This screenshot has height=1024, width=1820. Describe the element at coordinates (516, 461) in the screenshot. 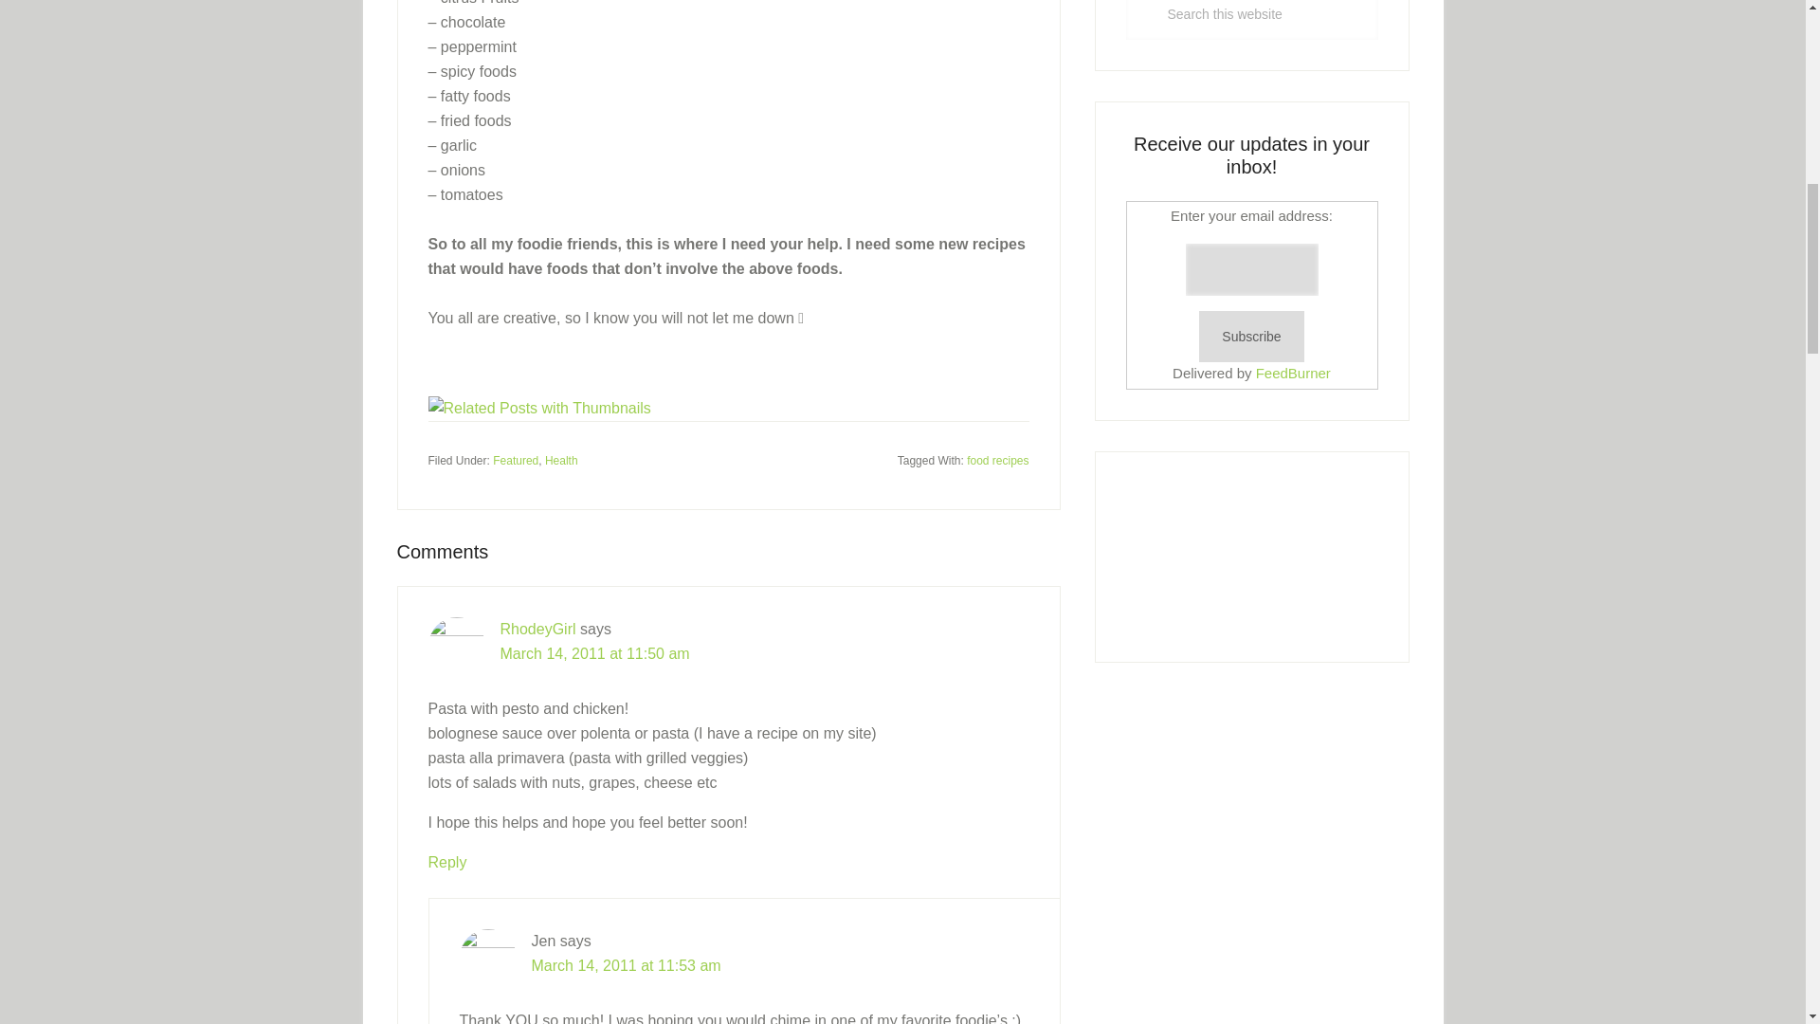

I see `Featured` at that location.